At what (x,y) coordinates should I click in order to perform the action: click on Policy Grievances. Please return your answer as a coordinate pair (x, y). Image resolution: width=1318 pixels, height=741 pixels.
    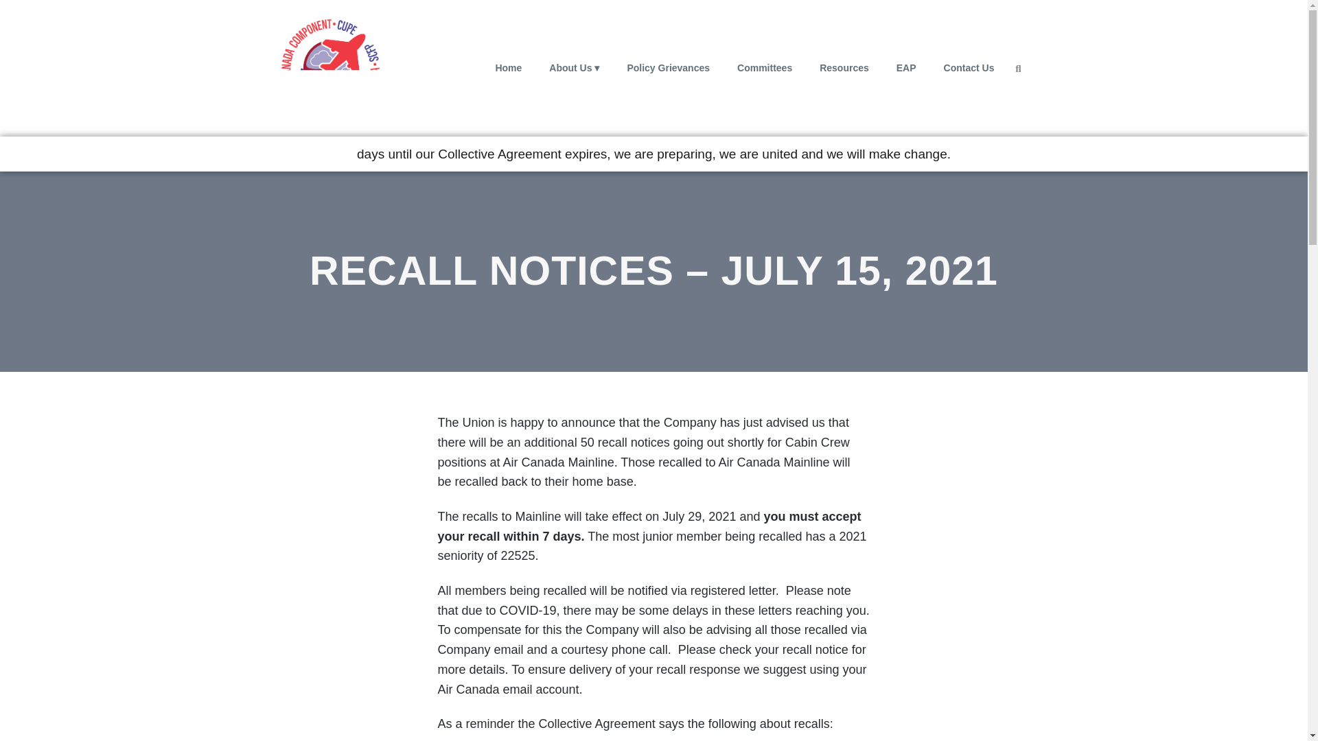
    Looking at the image, I should click on (668, 67).